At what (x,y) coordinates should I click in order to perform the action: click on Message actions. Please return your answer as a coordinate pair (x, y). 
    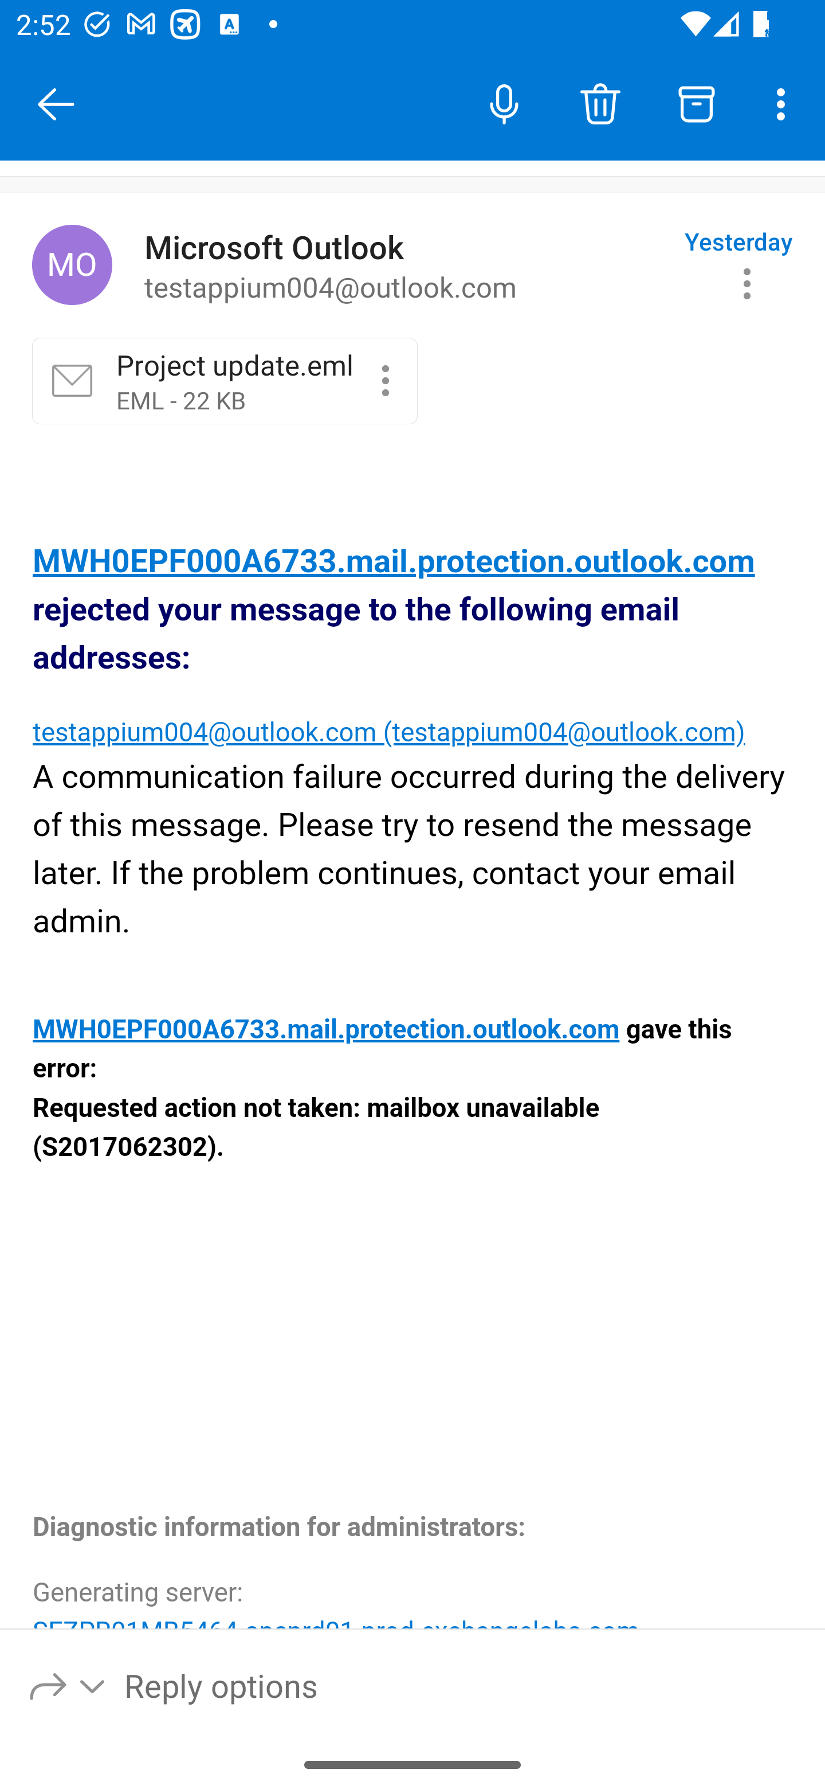
    Looking at the image, I should click on (747, 283).